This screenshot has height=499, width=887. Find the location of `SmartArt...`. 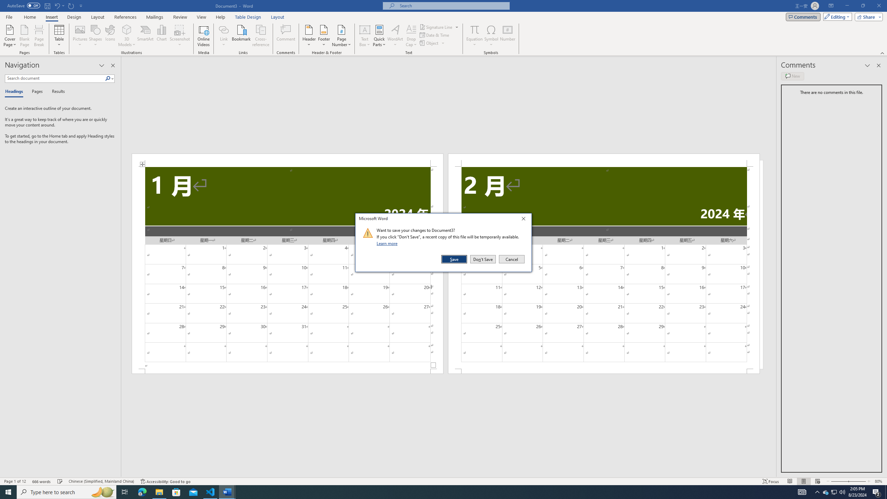

SmartArt... is located at coordinates (146, 36).